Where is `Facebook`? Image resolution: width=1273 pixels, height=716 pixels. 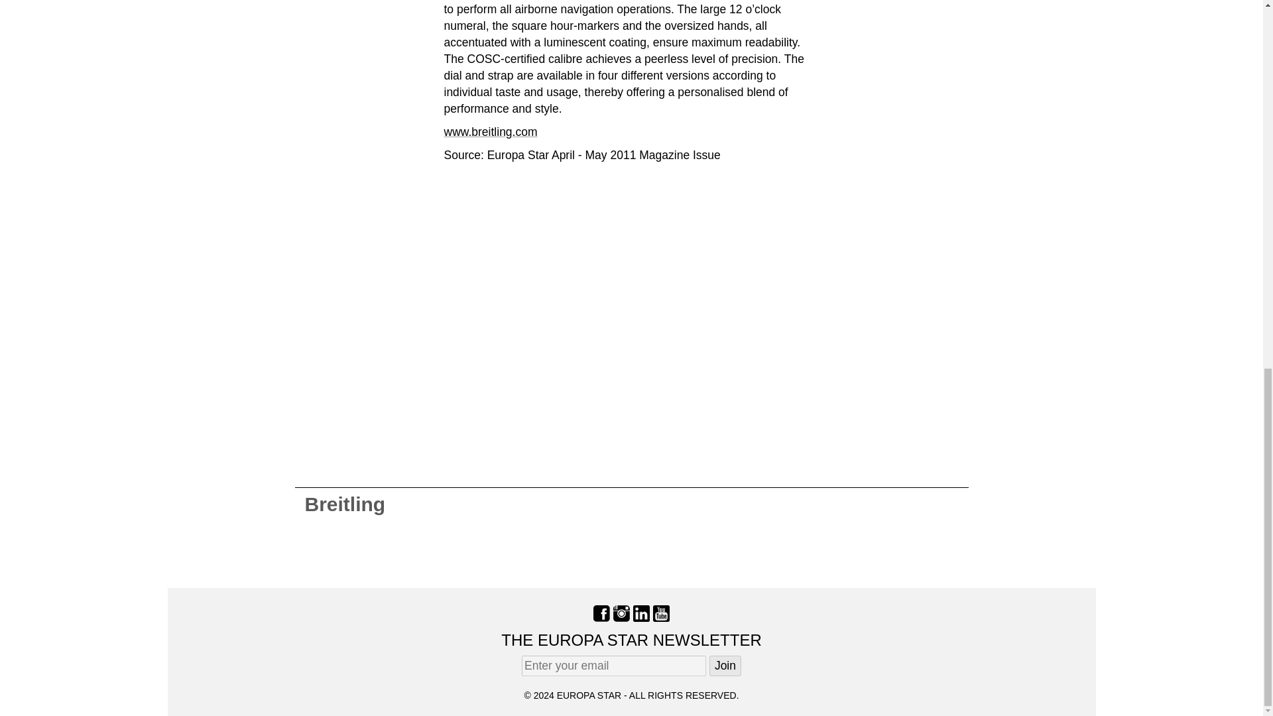 Facebook is located at coordinates (601, 613).